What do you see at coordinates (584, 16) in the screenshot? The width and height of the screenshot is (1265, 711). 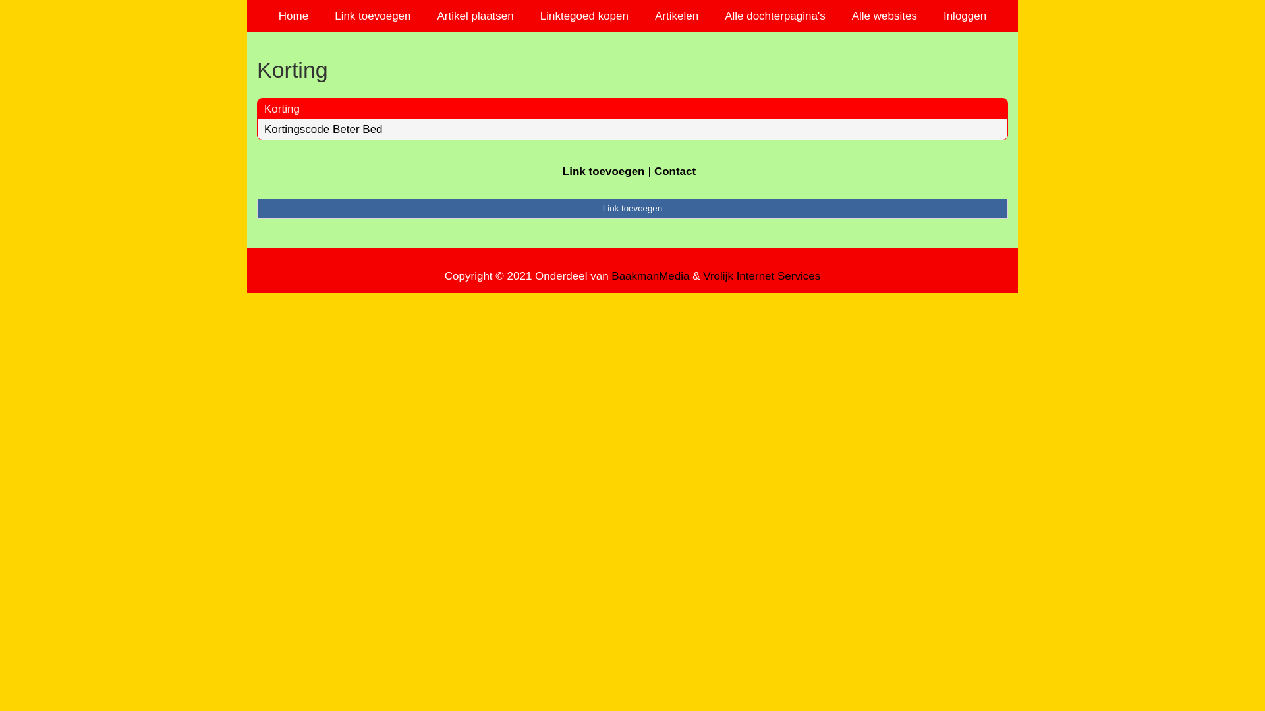 I see `Linktegoed kopen` at bounding box center [584, 16].